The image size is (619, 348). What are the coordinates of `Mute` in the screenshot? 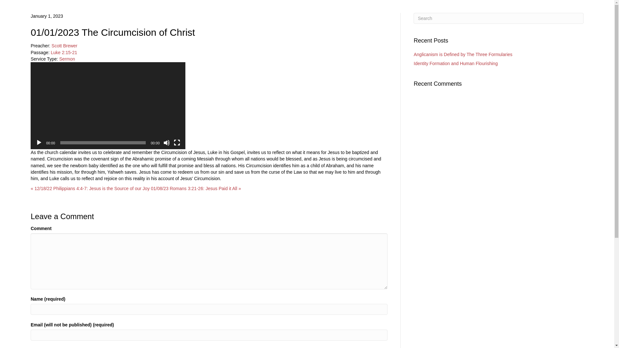 It's located at (166, 142).